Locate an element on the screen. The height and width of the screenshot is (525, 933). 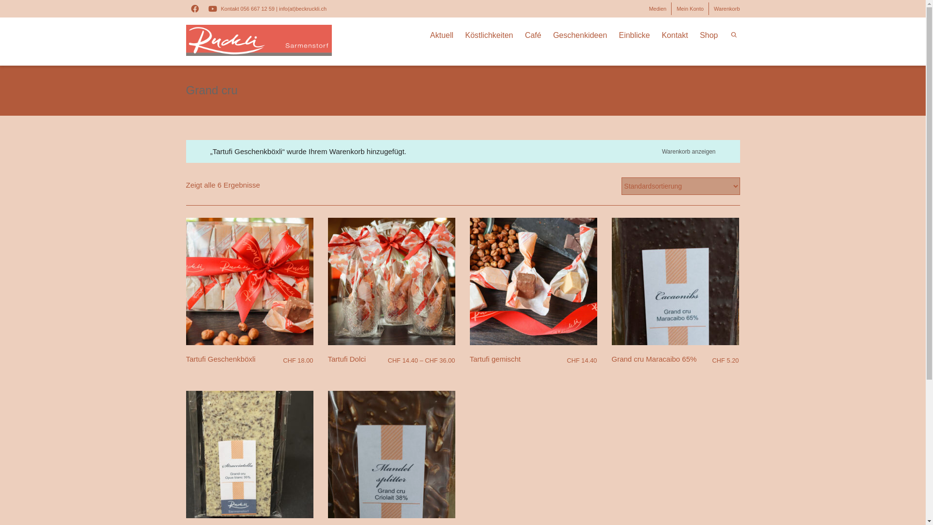
Warenkorb is located at coordinates (727, 9).